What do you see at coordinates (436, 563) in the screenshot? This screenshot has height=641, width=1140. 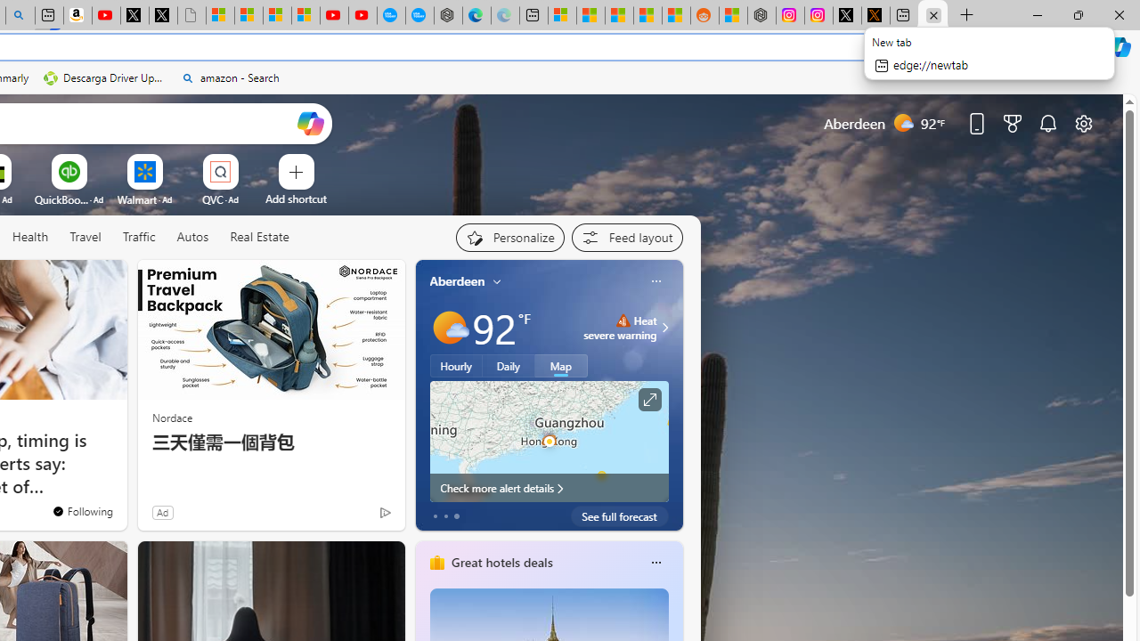 I see `hotels-header-icon` at bounding box center [436, 563].